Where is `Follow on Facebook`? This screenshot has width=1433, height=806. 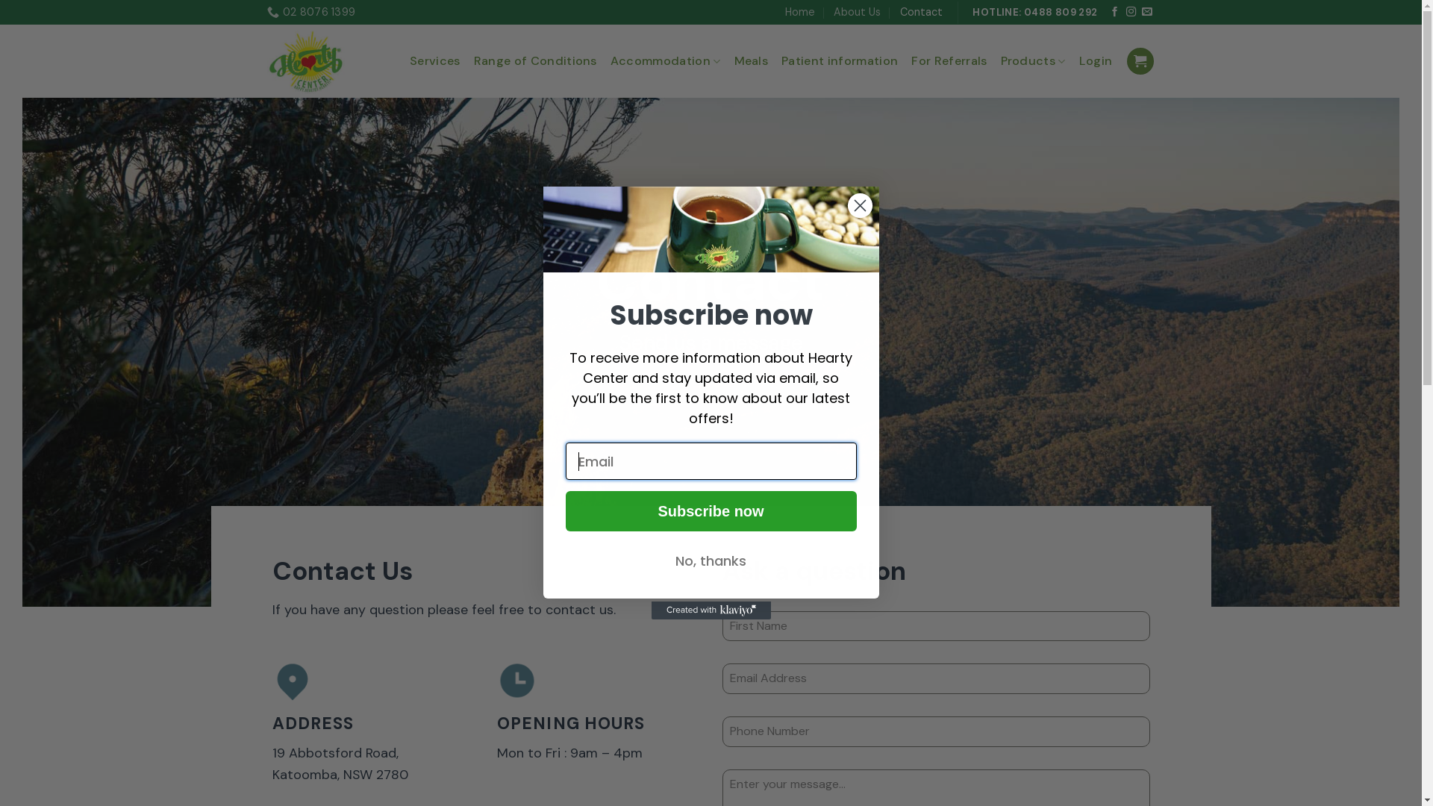
Follow on Facebook is located at coordinates (1115, 12).